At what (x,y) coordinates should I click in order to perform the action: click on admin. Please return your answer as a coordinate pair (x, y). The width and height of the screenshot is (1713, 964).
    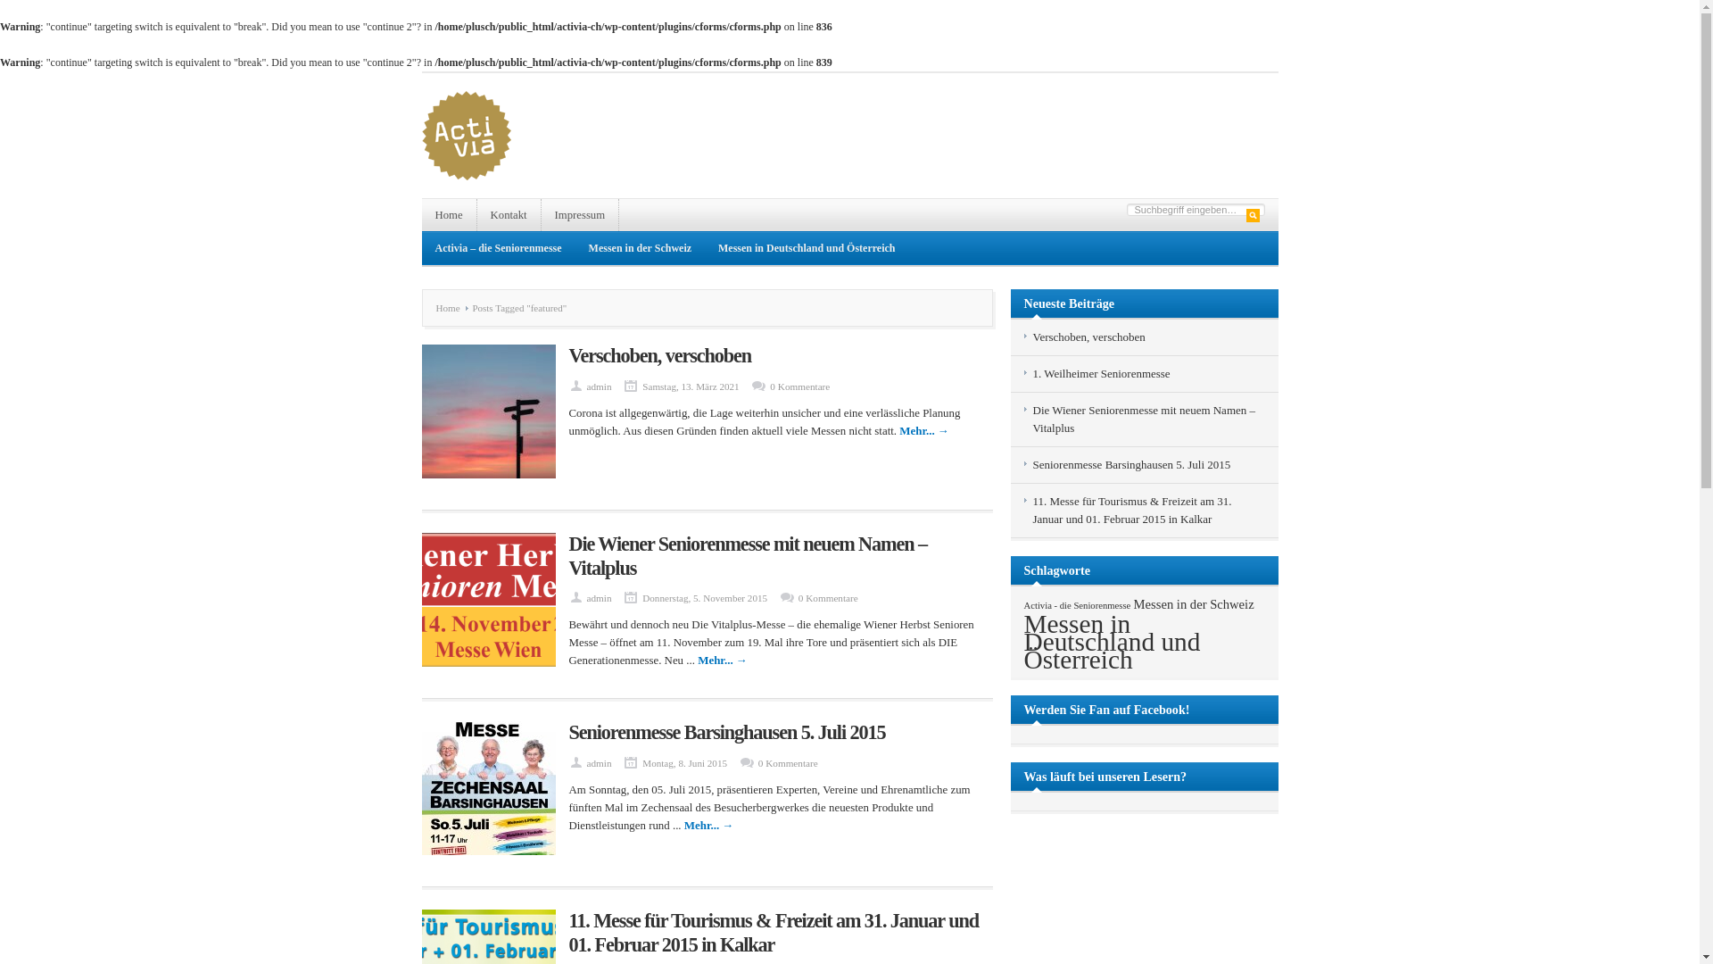
    Looking at the image, I should click on (600, 386).